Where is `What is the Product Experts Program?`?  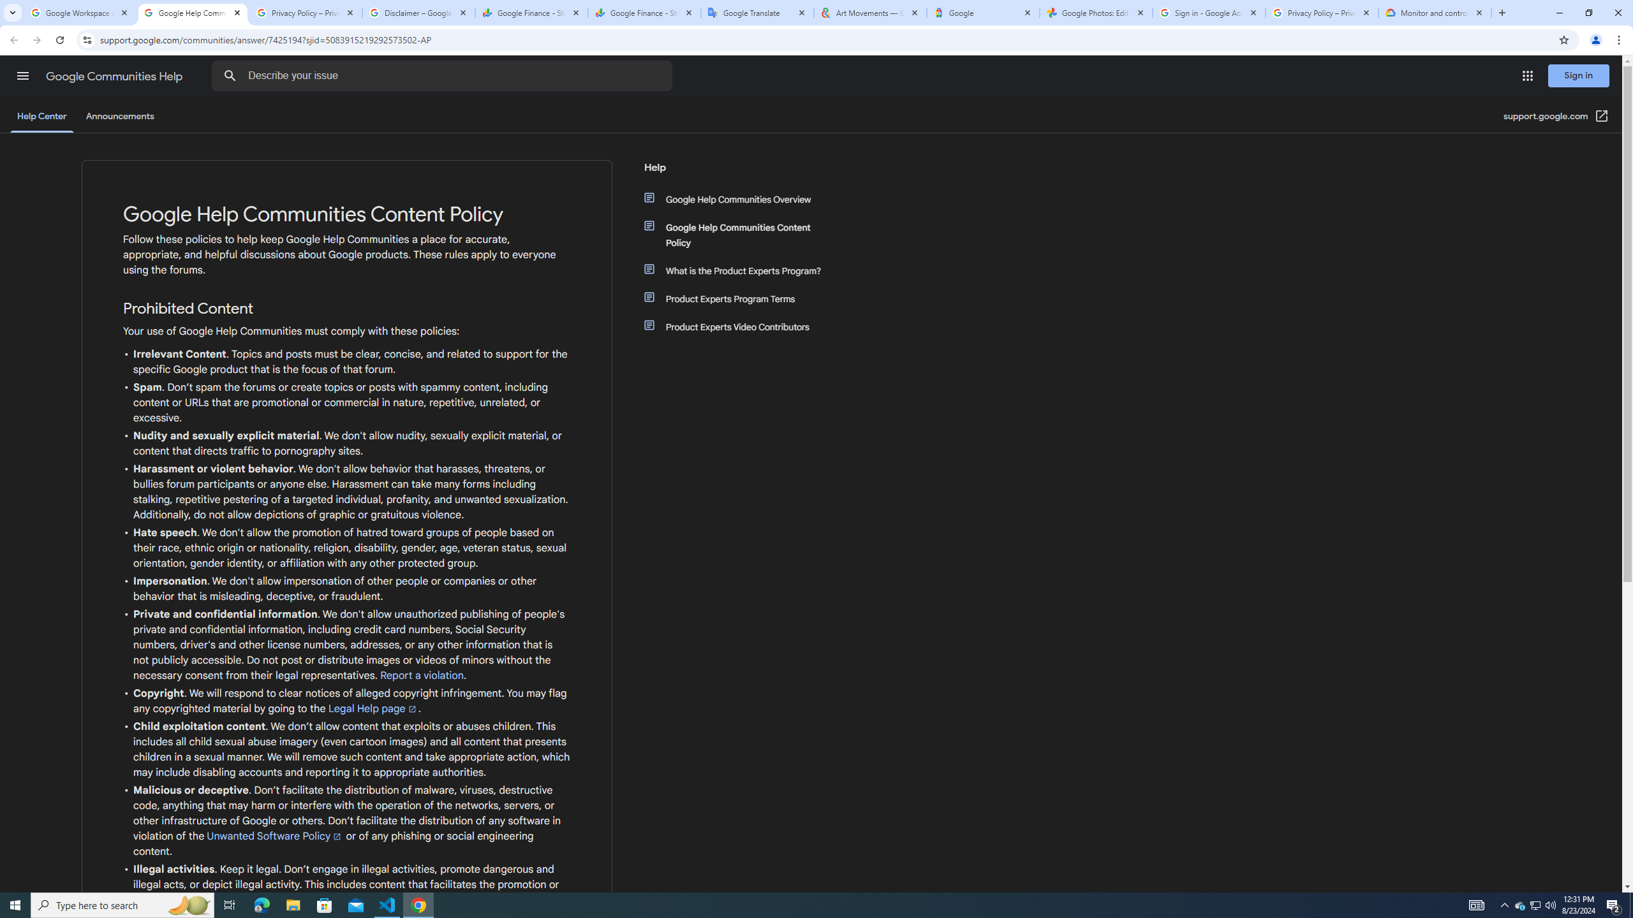
What is the Product Experts Program? is located at coordinates (742, 270).